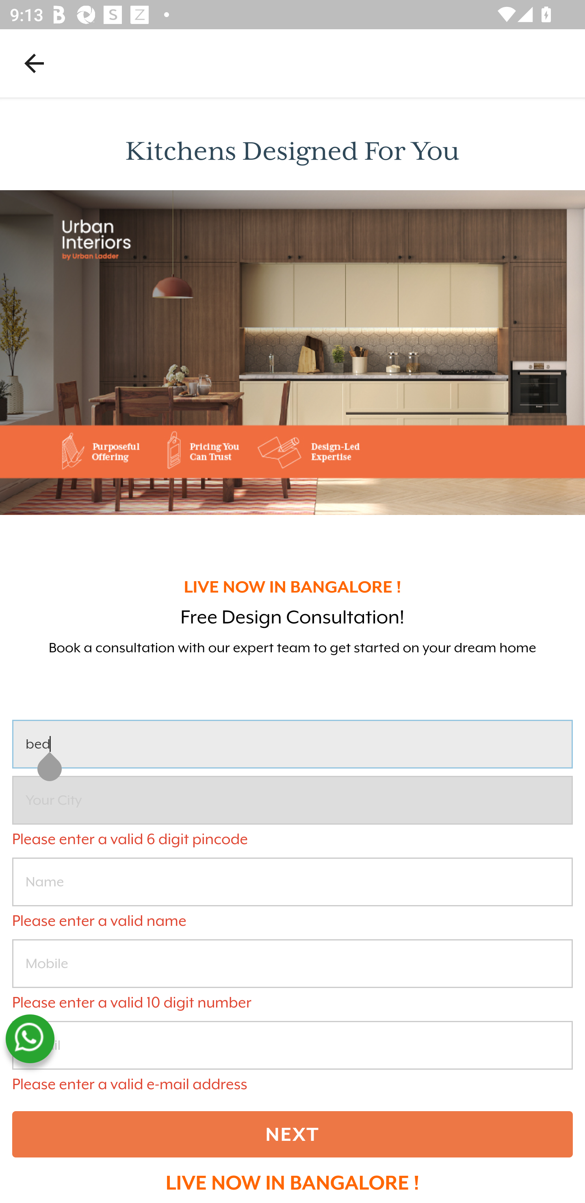  What do you see at coordinates (292, 956) in the screenshot?
I see `bed Next LIVE NOW IN BANGALORE !` at bounding box center [292, 956].